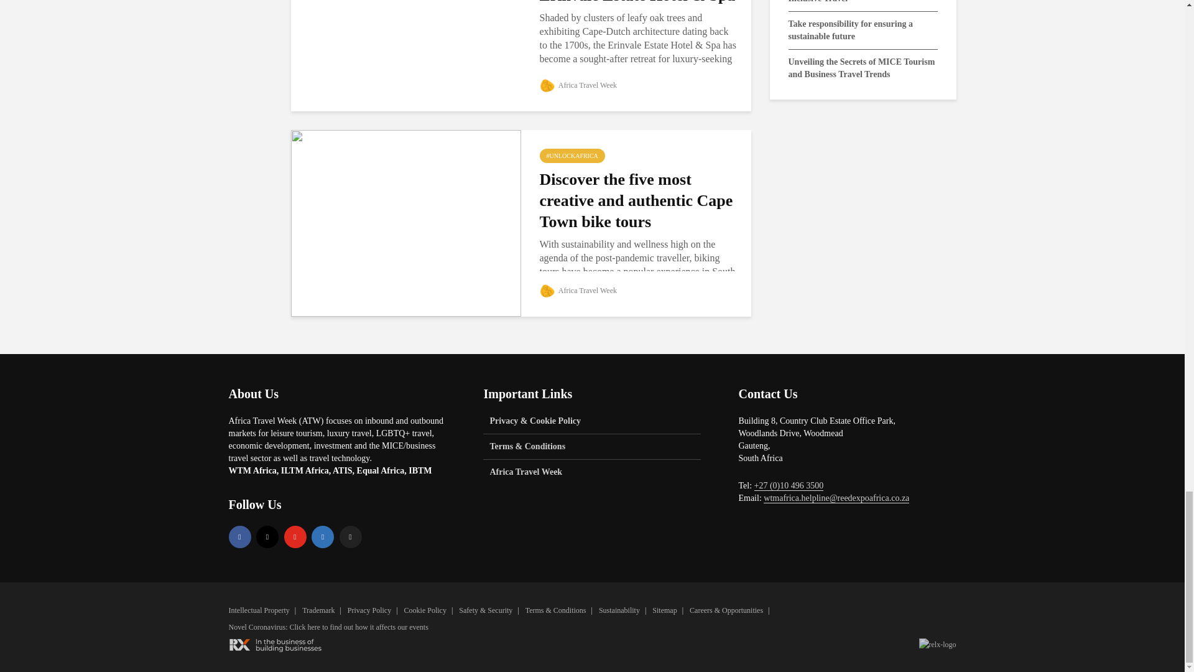 This screenshot has height=672, width=1194. Describe the element at coordinates (240, 536) in the screenshot. I see `Facebook` at that location.